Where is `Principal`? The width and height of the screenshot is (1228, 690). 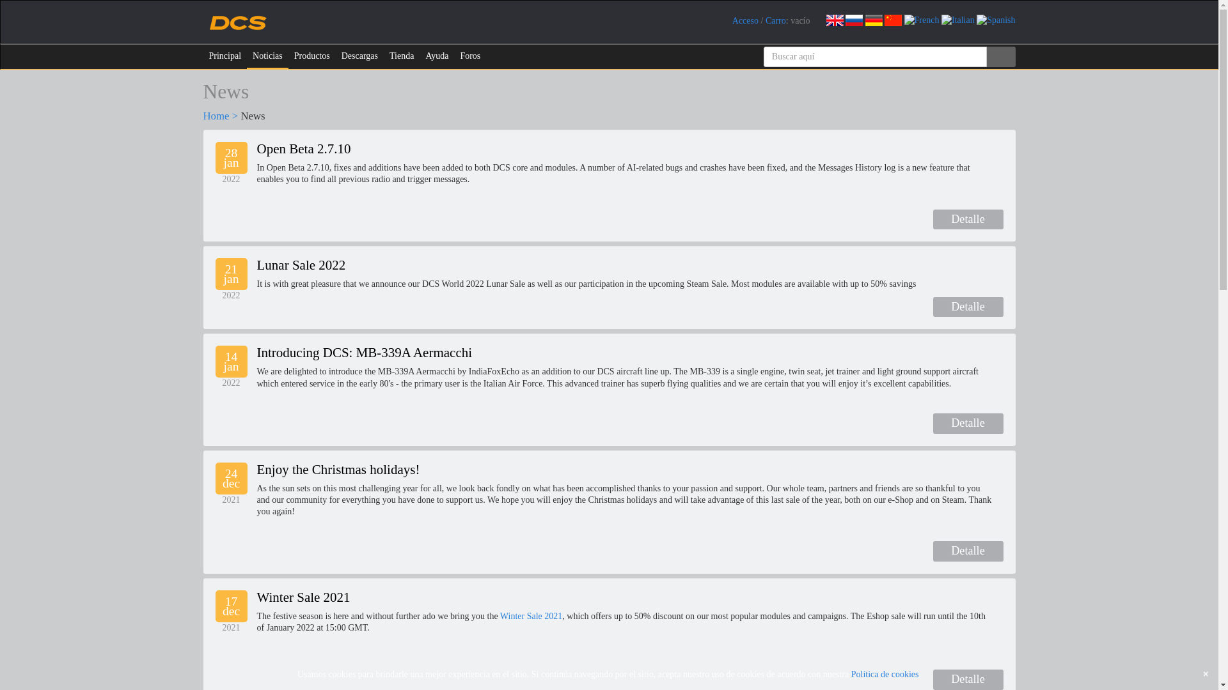 Principal is located at coordinates (225, 56).